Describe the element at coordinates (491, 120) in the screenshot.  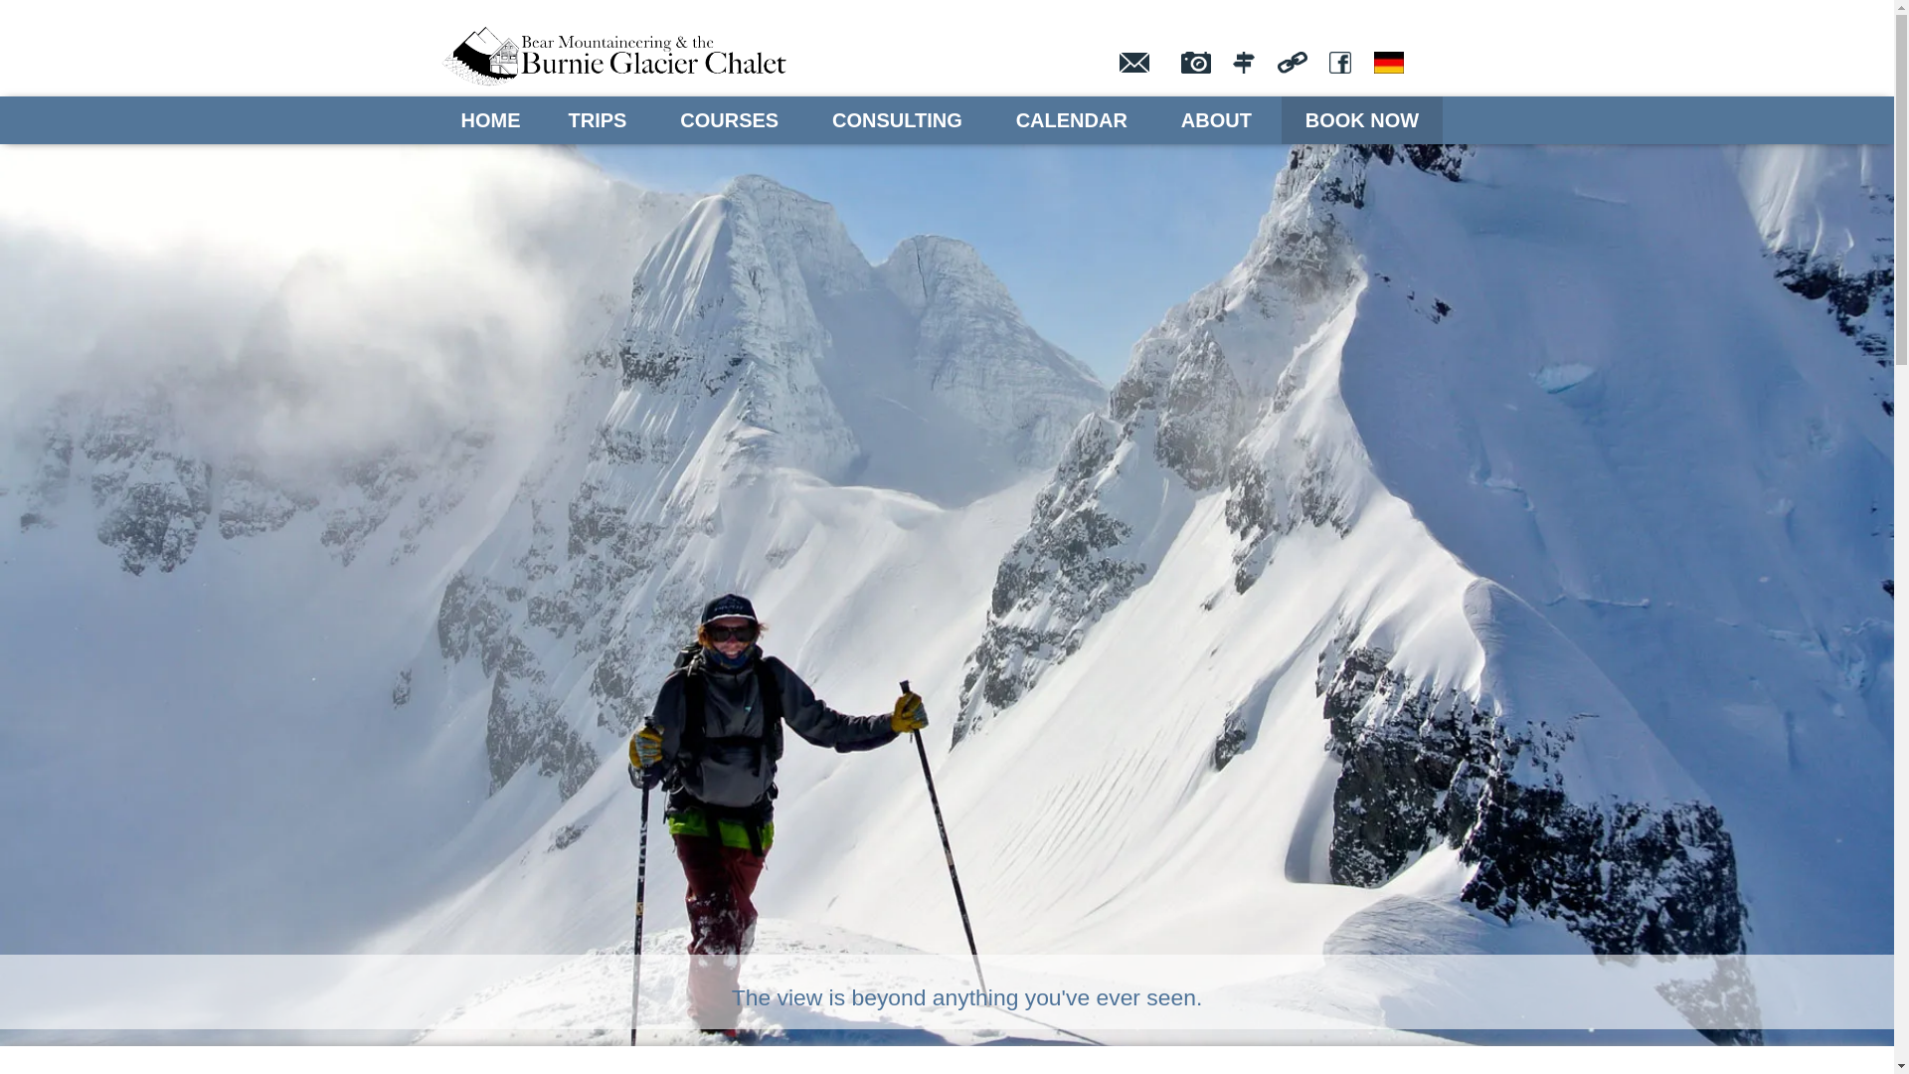
I see `HOME` at that location.